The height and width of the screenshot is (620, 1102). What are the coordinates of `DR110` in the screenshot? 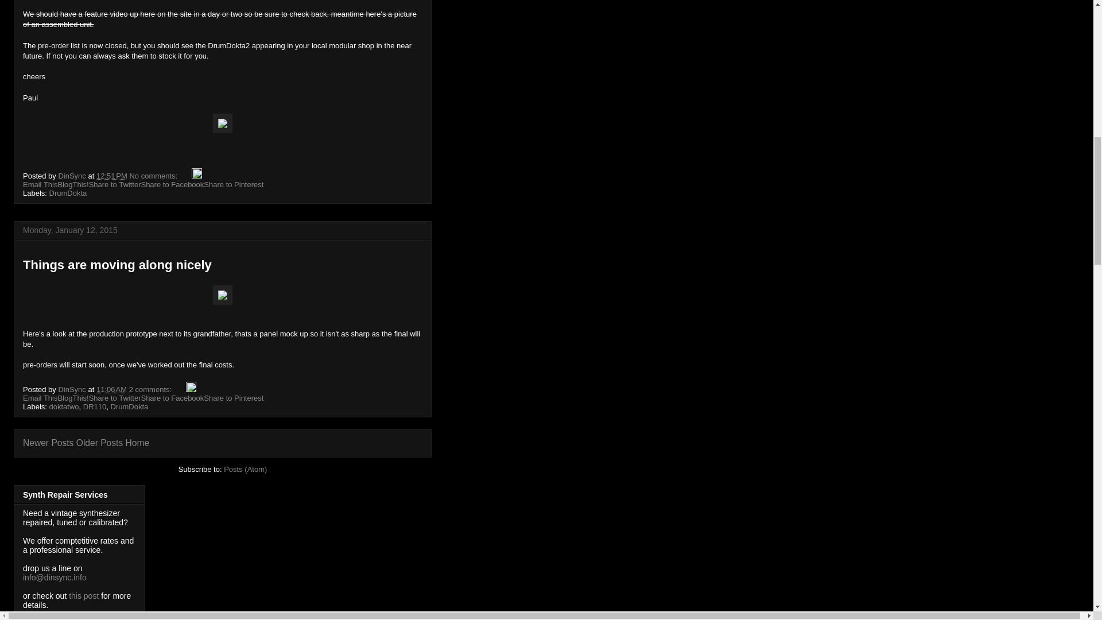 It's located at (94, 406).